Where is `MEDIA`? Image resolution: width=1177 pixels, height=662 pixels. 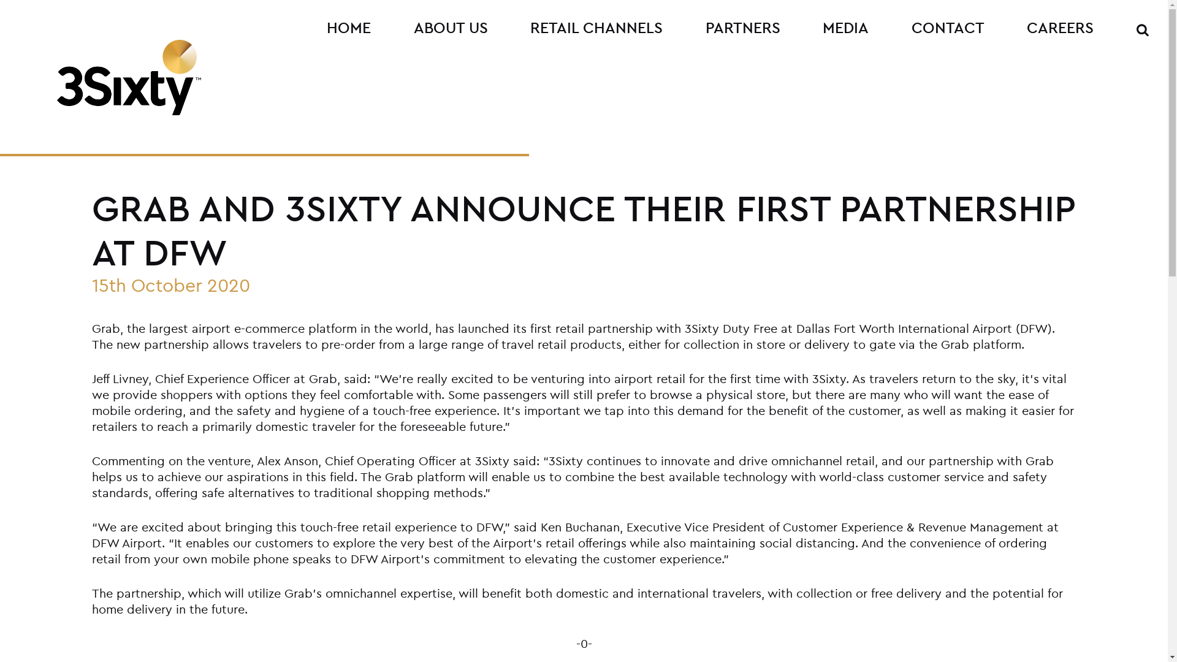
MEDIA is located at coordinates (846, 28).